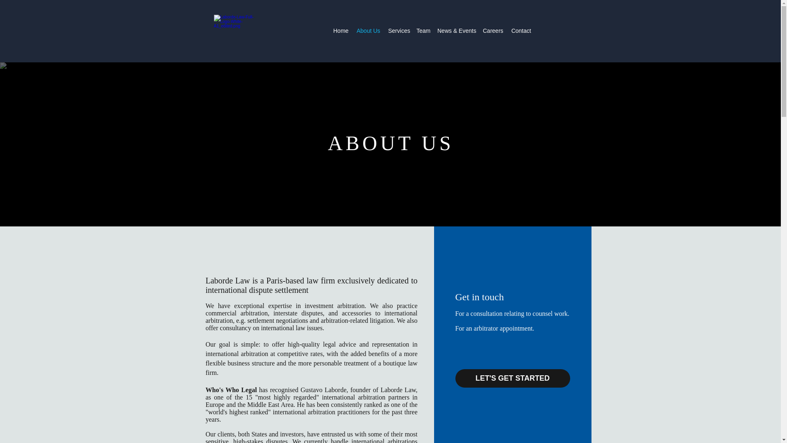 The image size is (787, 443). I want to click on Team, so click(423, 30).